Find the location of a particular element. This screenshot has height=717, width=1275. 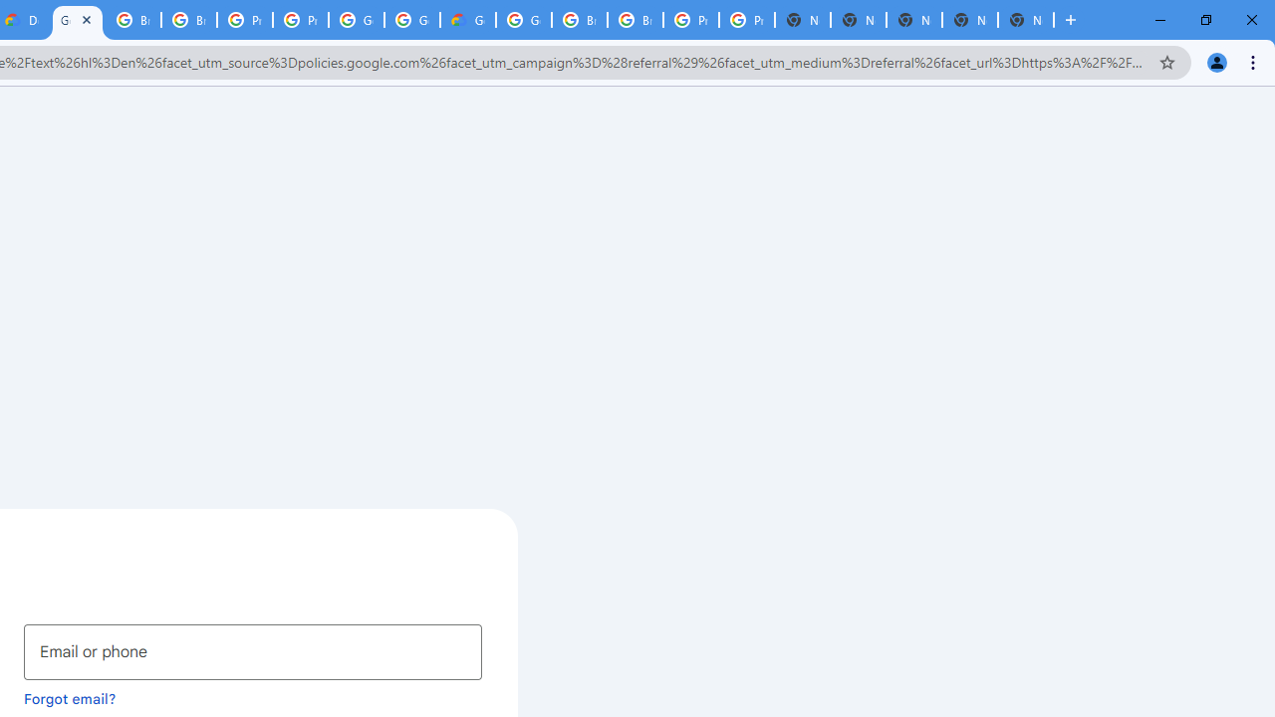

Browse Chrome as a guest - Computer - Google Chrome Help is located at coordinates (133, 20).